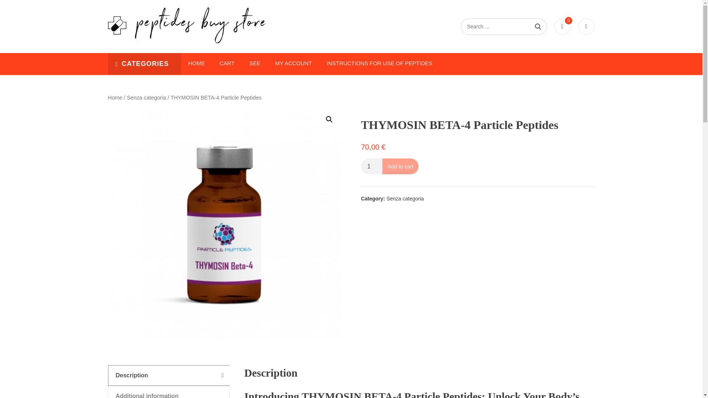  What do you see at coordinates (405, 198) in the screenshot?
I see `Senza categoria` at bounding box center [405, 198].